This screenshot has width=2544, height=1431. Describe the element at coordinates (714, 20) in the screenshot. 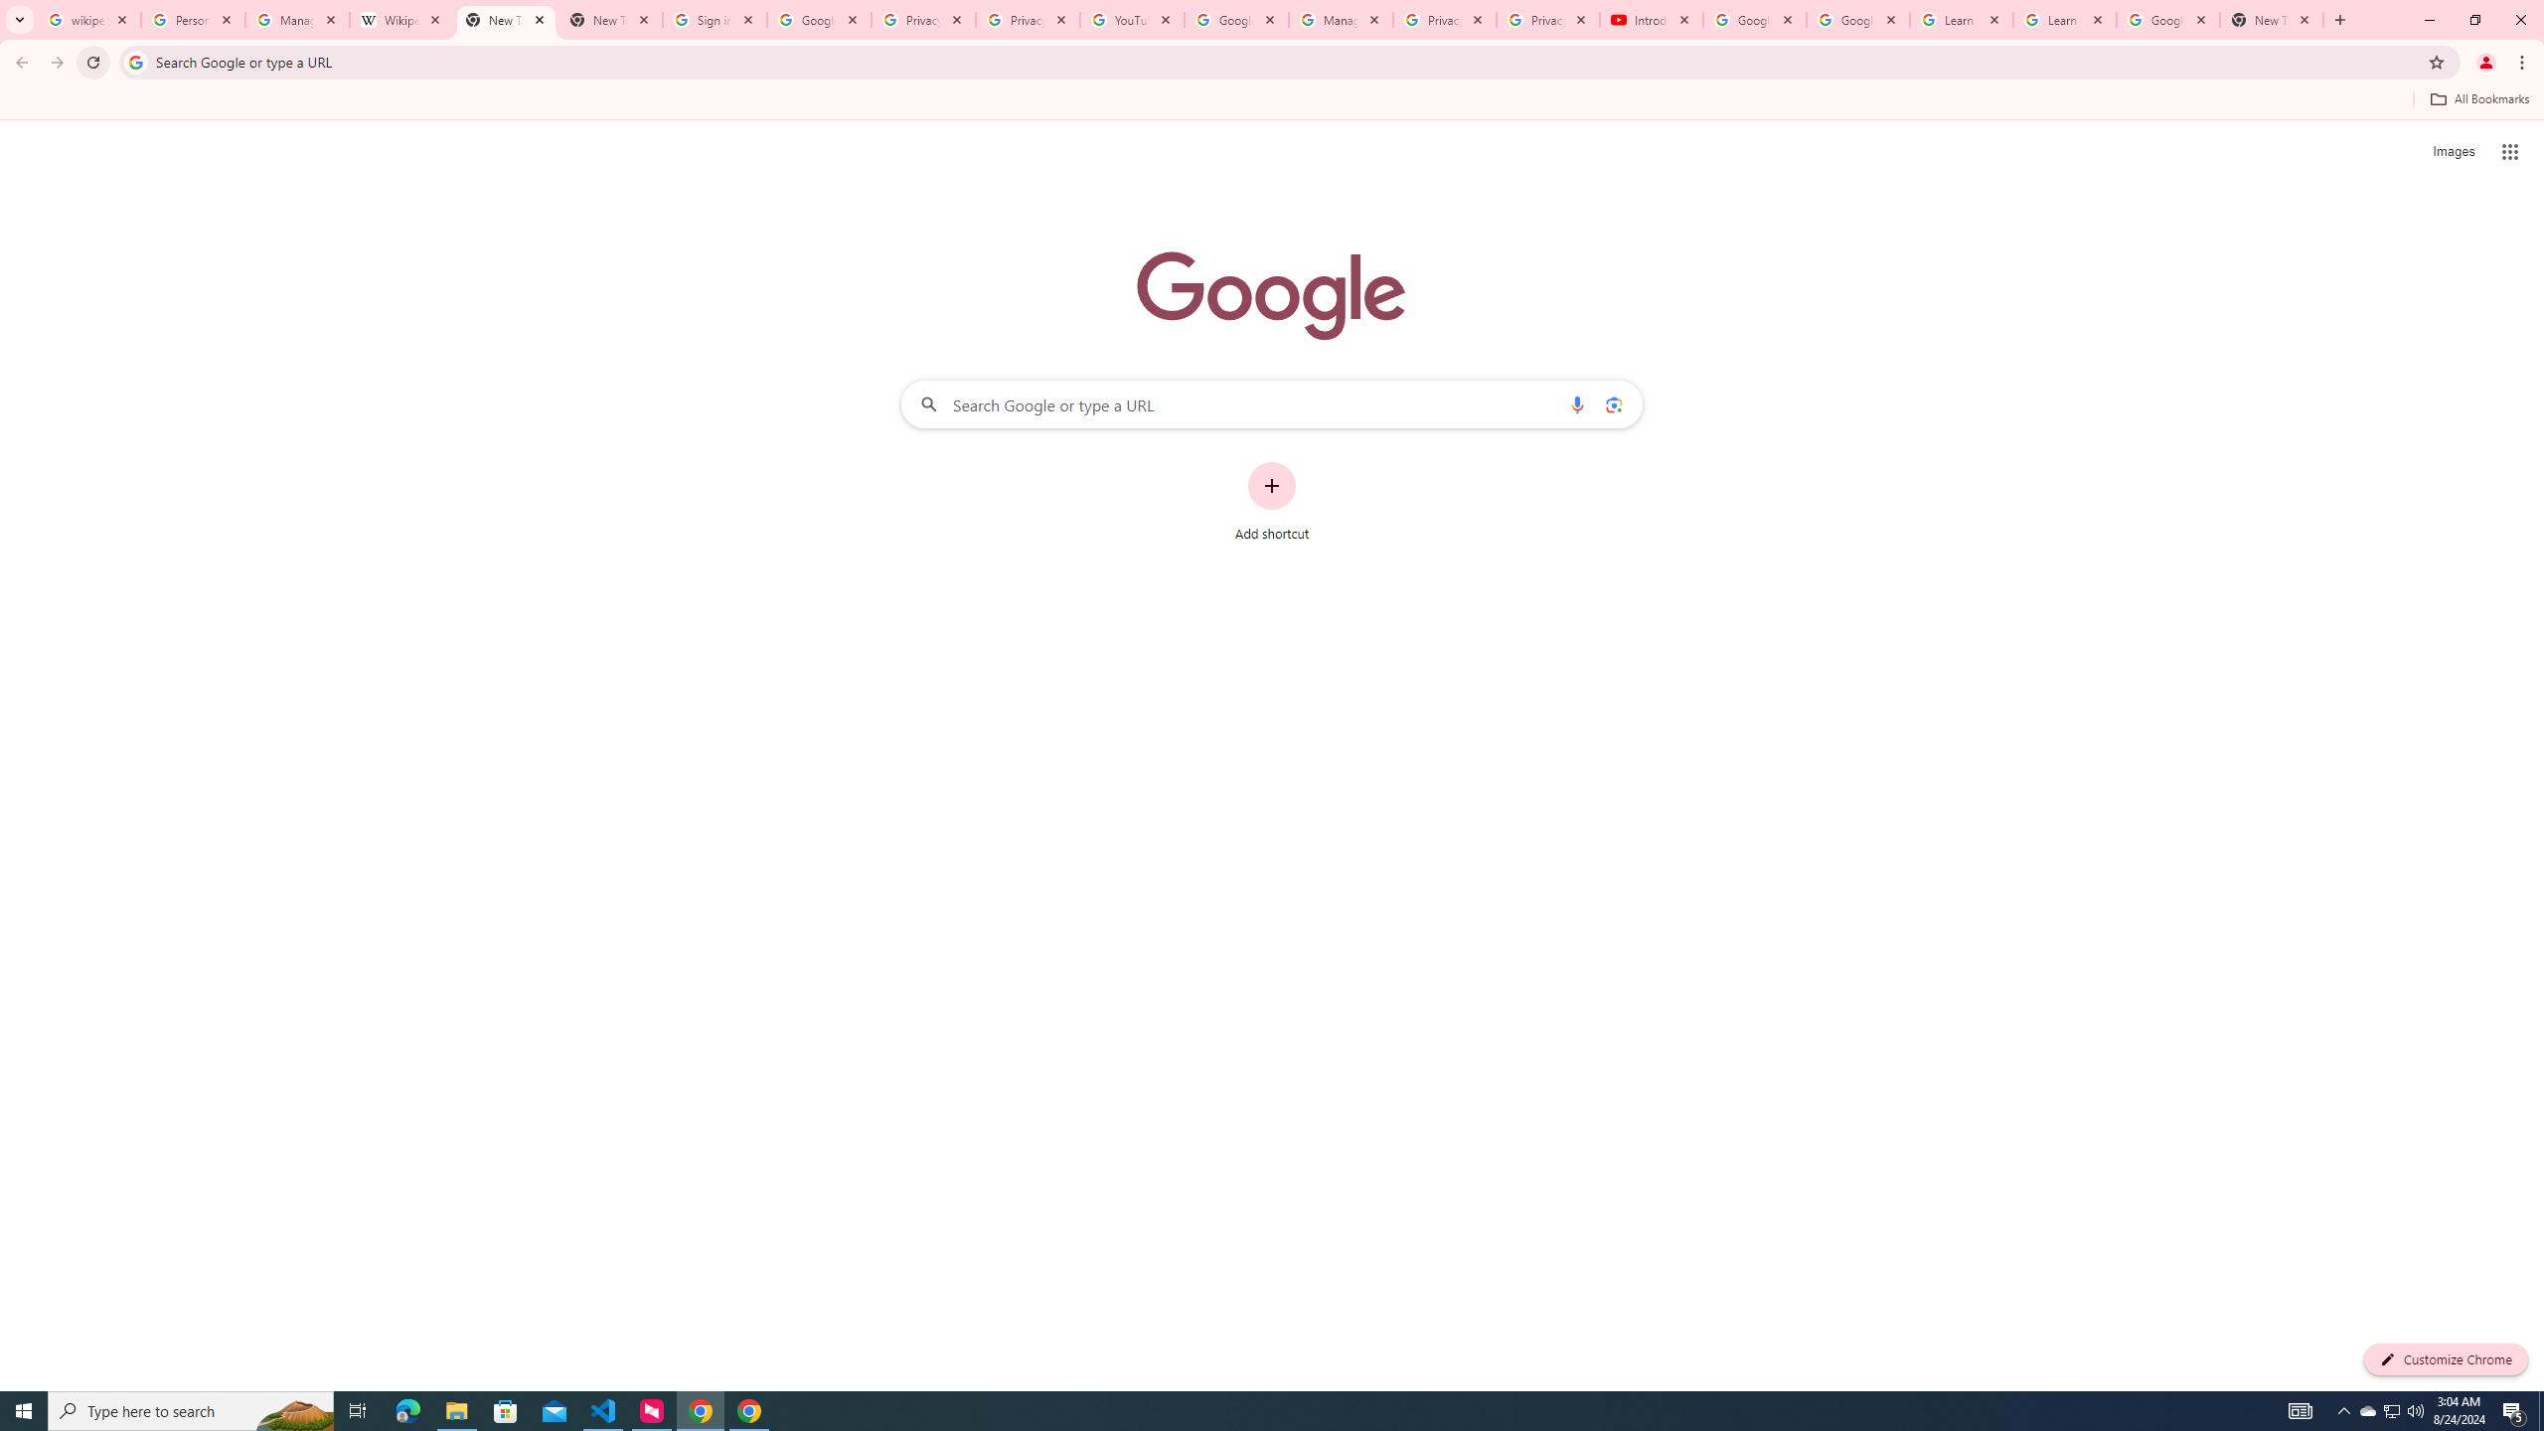

I see `Sign in - Google Accounts` at that location.